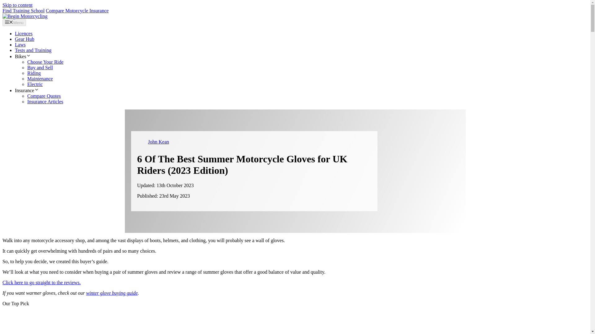 The width and height of the screenshot is (595, 334). I want to click on Menu, so click(14, 22).